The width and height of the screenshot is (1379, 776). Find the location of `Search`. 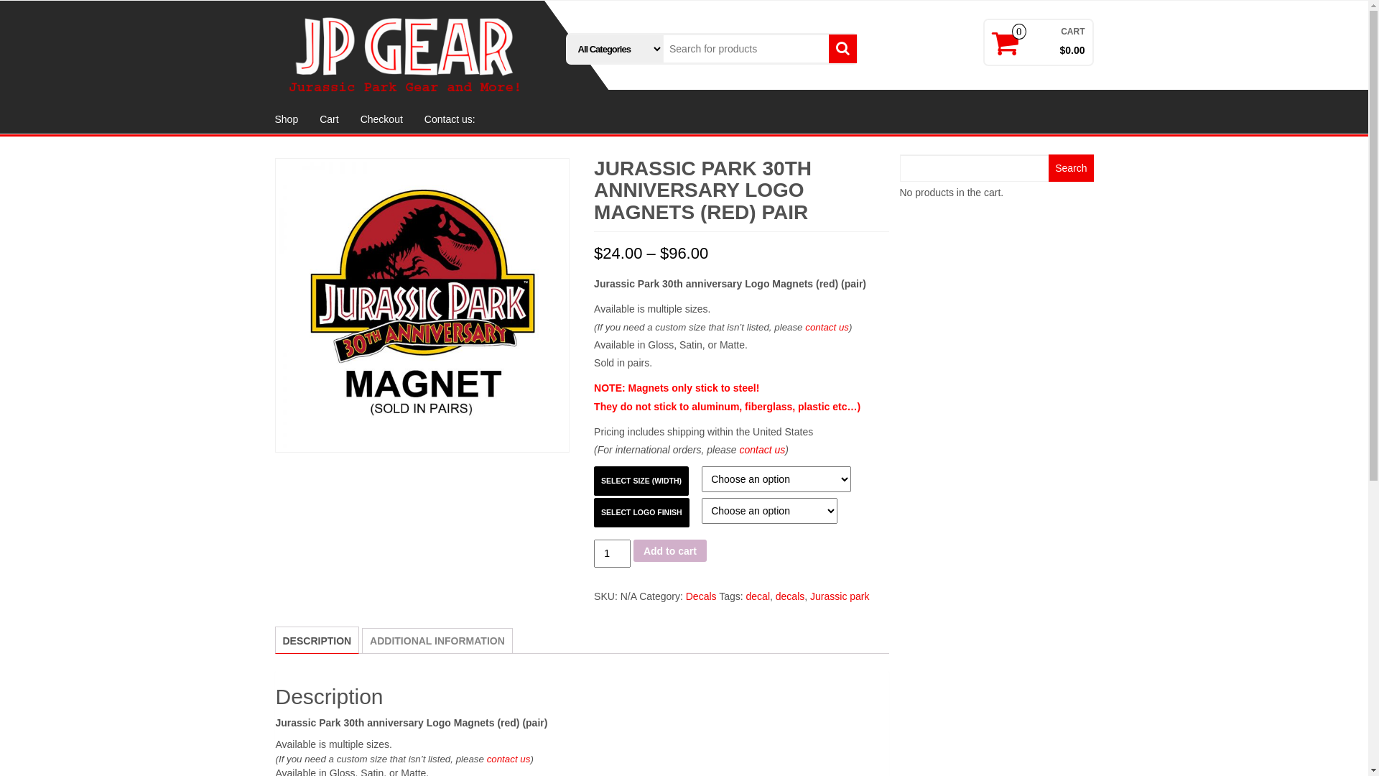

Search is located at coordinates (1071, 168).